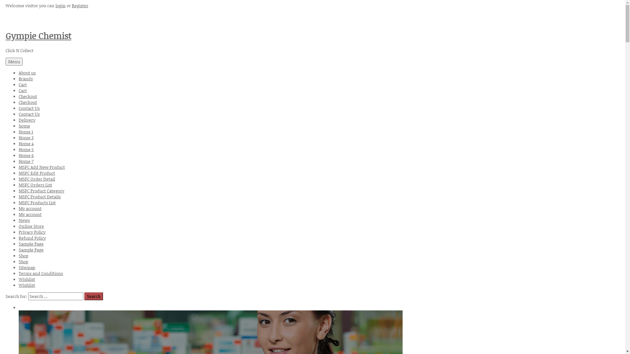 This screenshot has height=354, width=630. What do you see at coordinates (41, 191) in the screenshot?
I see `MSFC Product Category` at bounding box center [41, 191].